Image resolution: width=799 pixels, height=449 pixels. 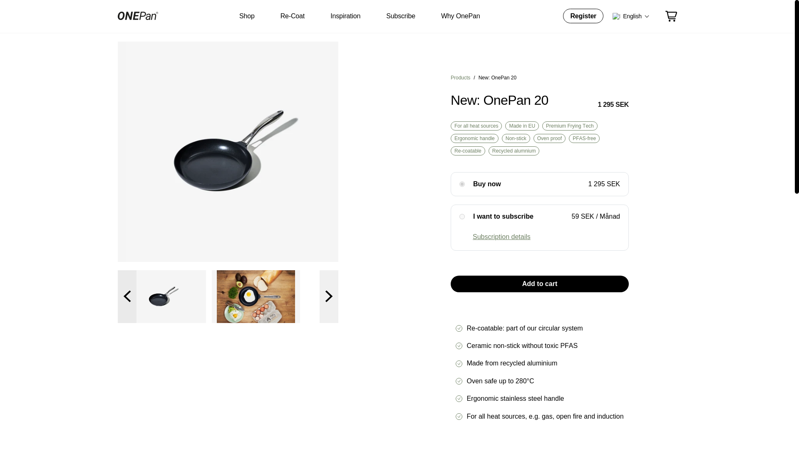 I want to click on Why OnePan, so click(x=460, y=16).